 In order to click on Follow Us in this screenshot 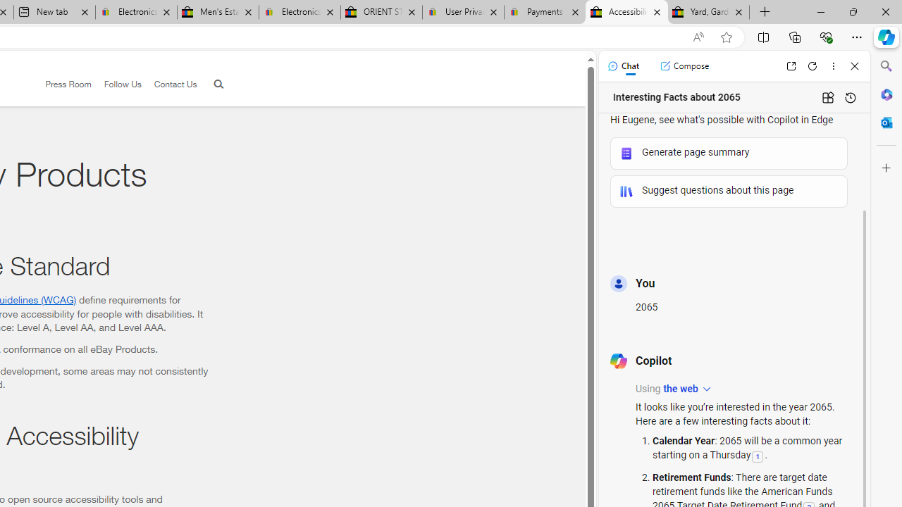, I will do `click(123, 84)`.